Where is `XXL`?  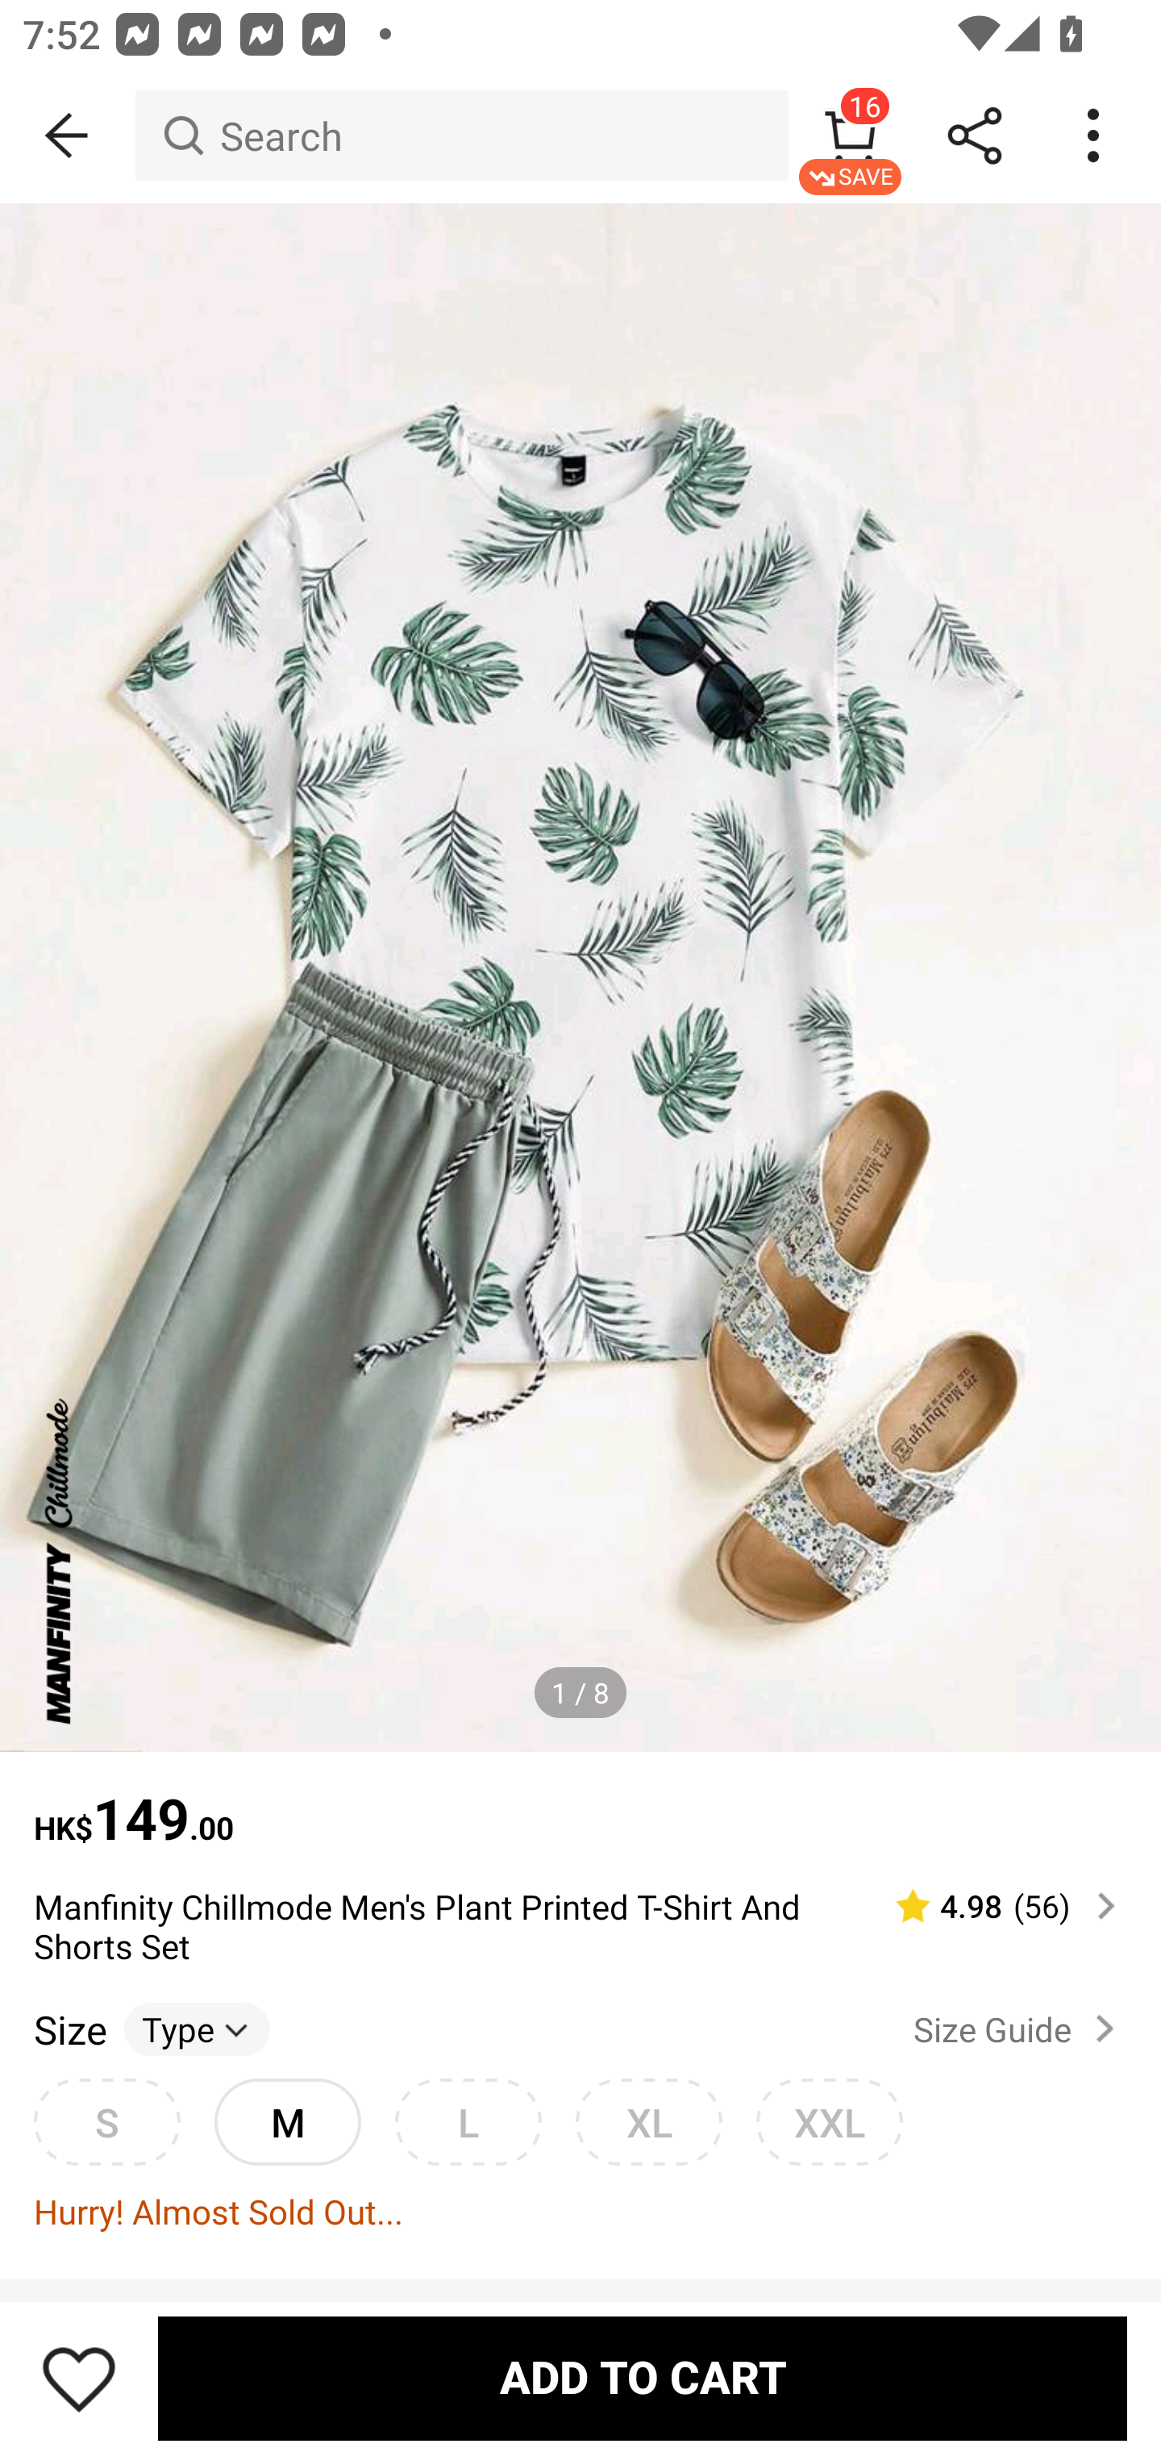 XXL is located at coordinates (829, 2121).